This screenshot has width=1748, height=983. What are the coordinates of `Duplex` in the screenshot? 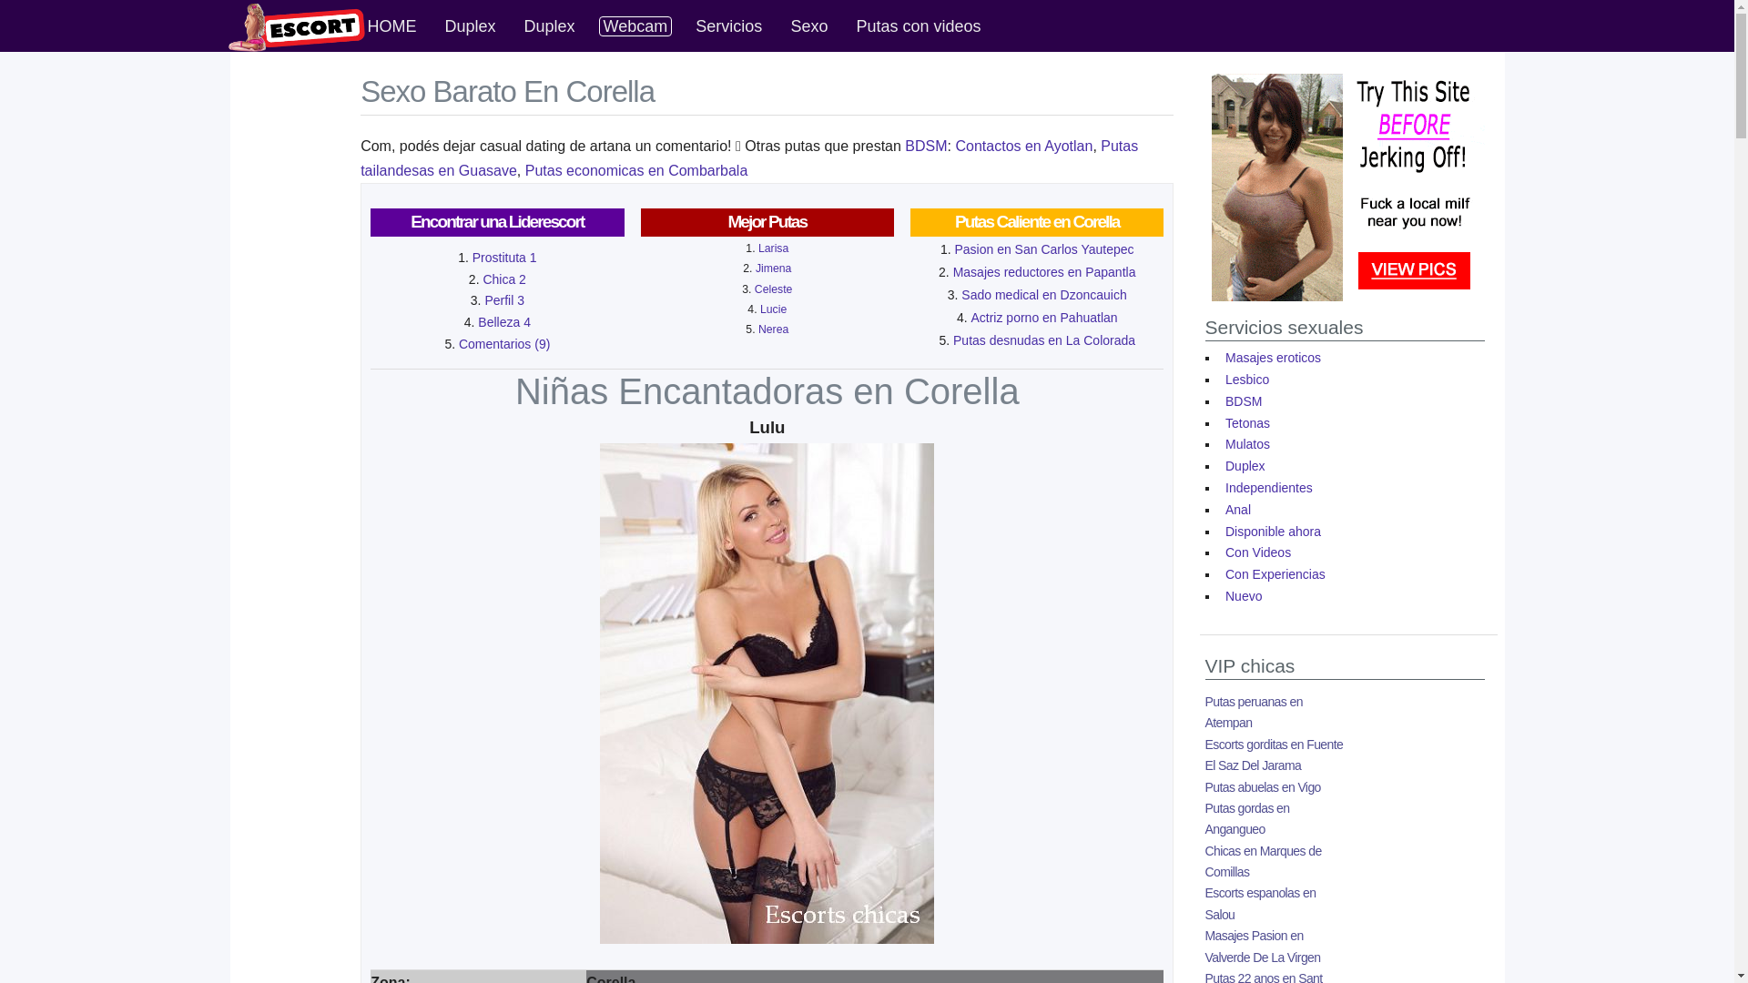 It's located at (471, 25).